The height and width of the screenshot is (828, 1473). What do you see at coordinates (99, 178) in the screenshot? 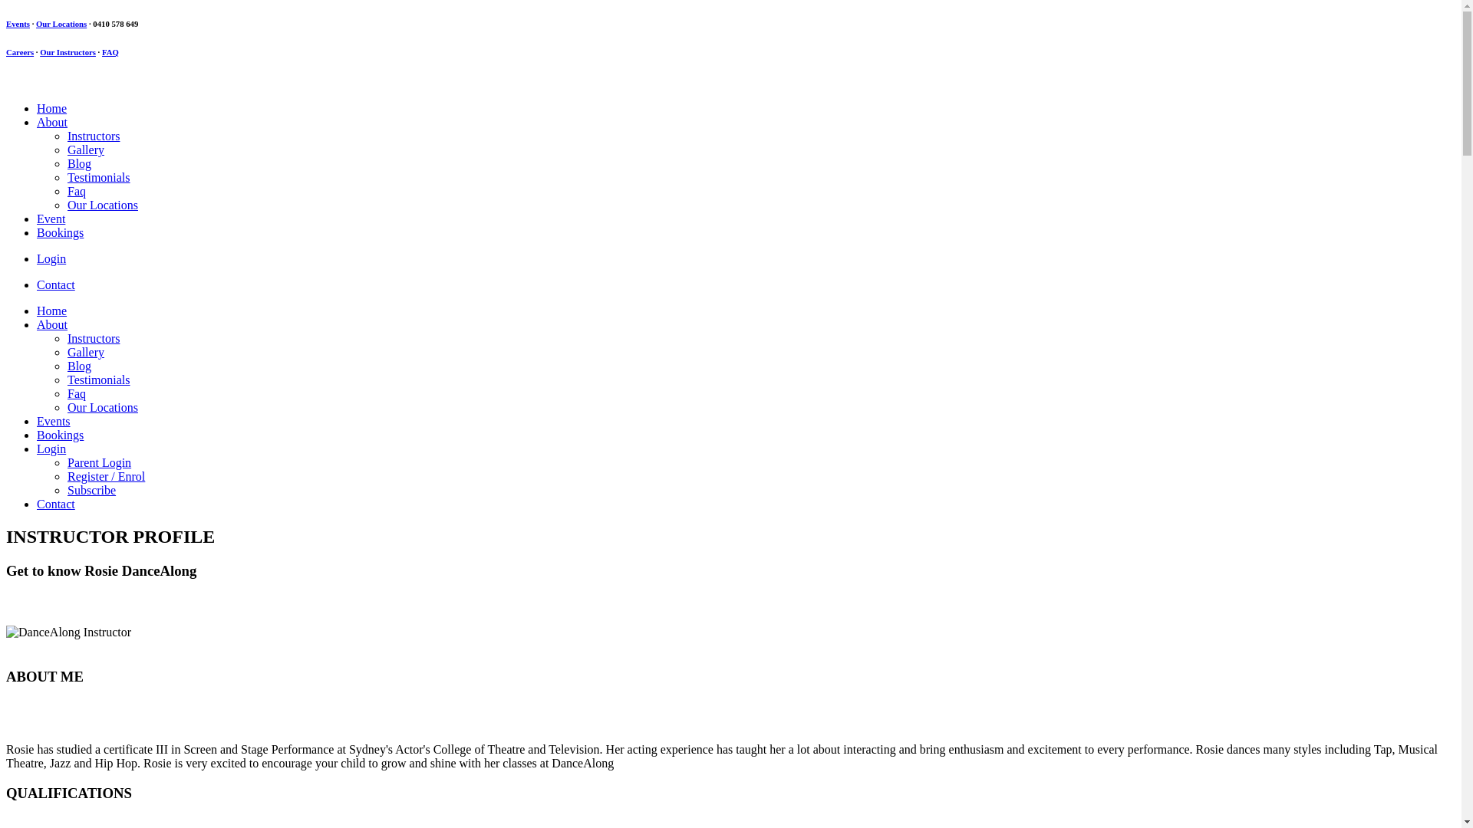
I see `Testimonials` at bounding box center [99, 178].